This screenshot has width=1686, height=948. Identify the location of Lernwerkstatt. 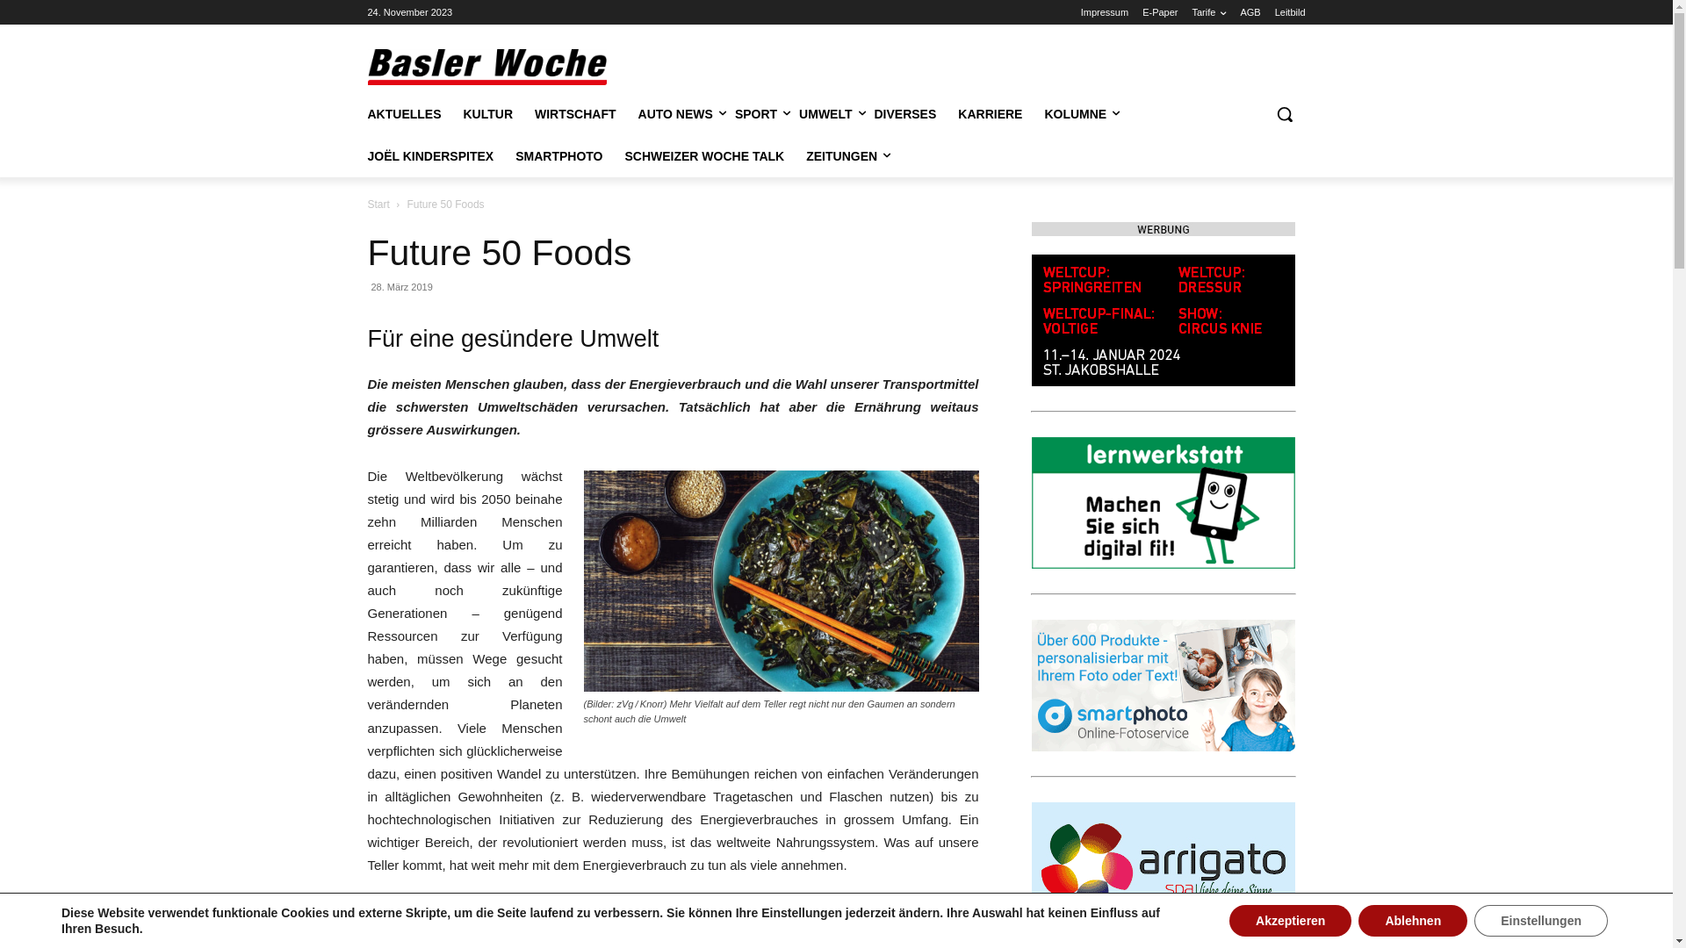
(1163, 503).